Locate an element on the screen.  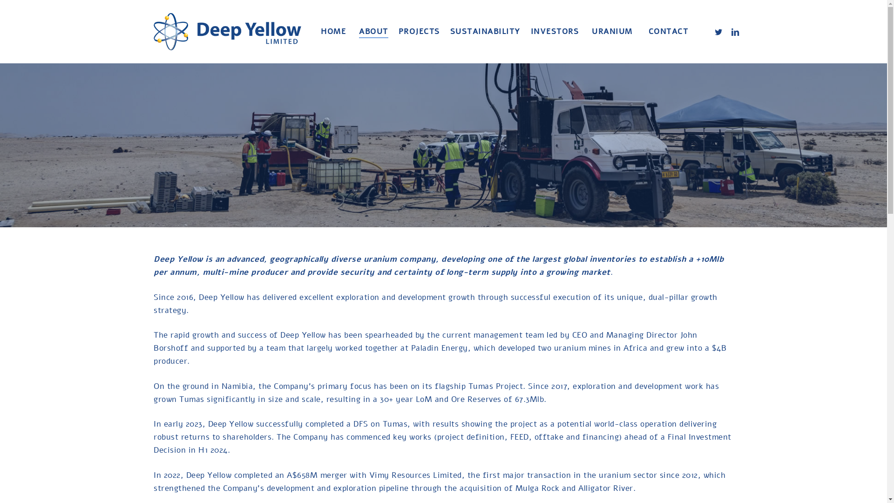
CONTACT is located at coordinates (669, 32).